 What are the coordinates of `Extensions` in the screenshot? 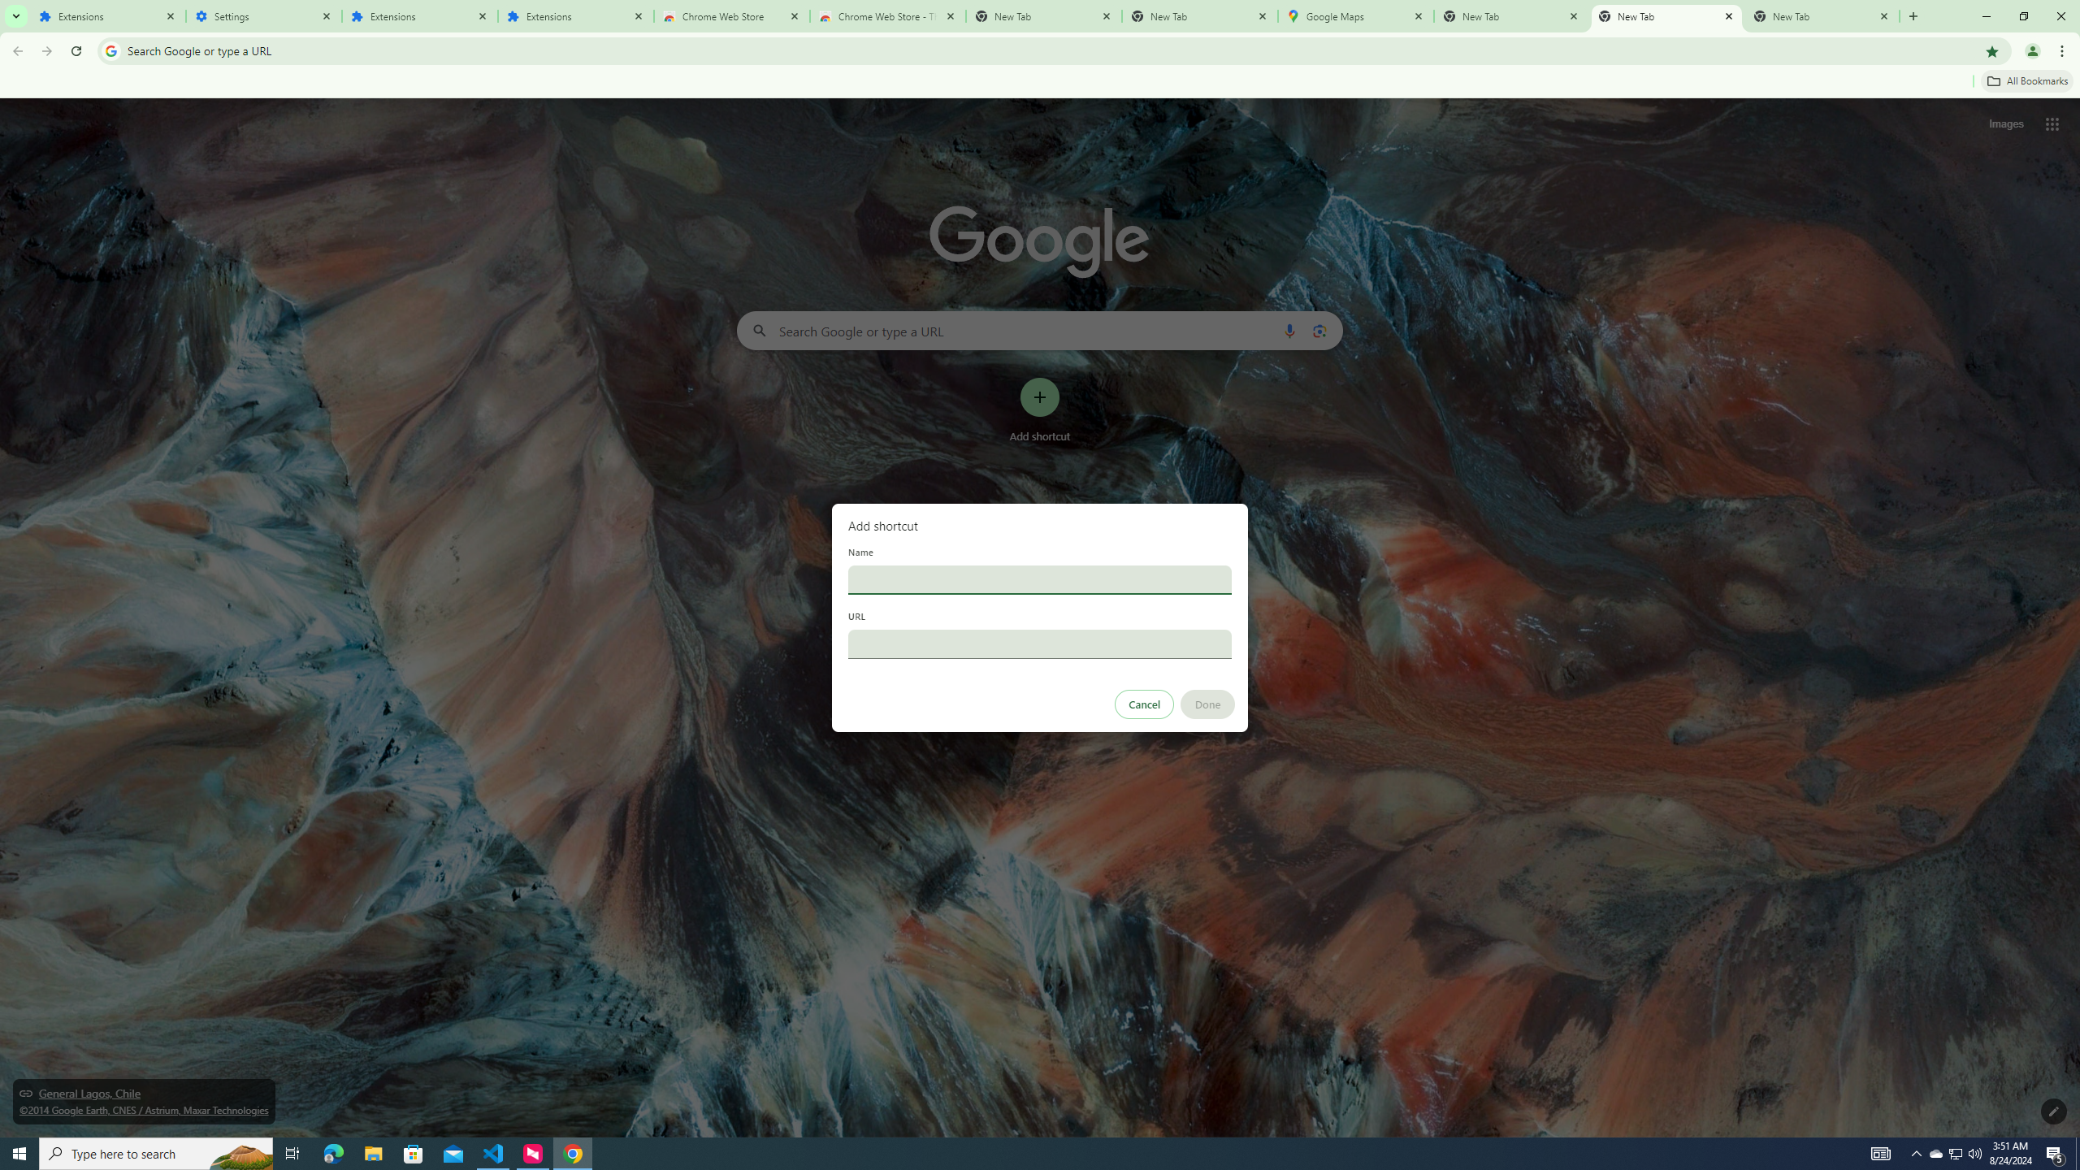 It's located at (108, 16).